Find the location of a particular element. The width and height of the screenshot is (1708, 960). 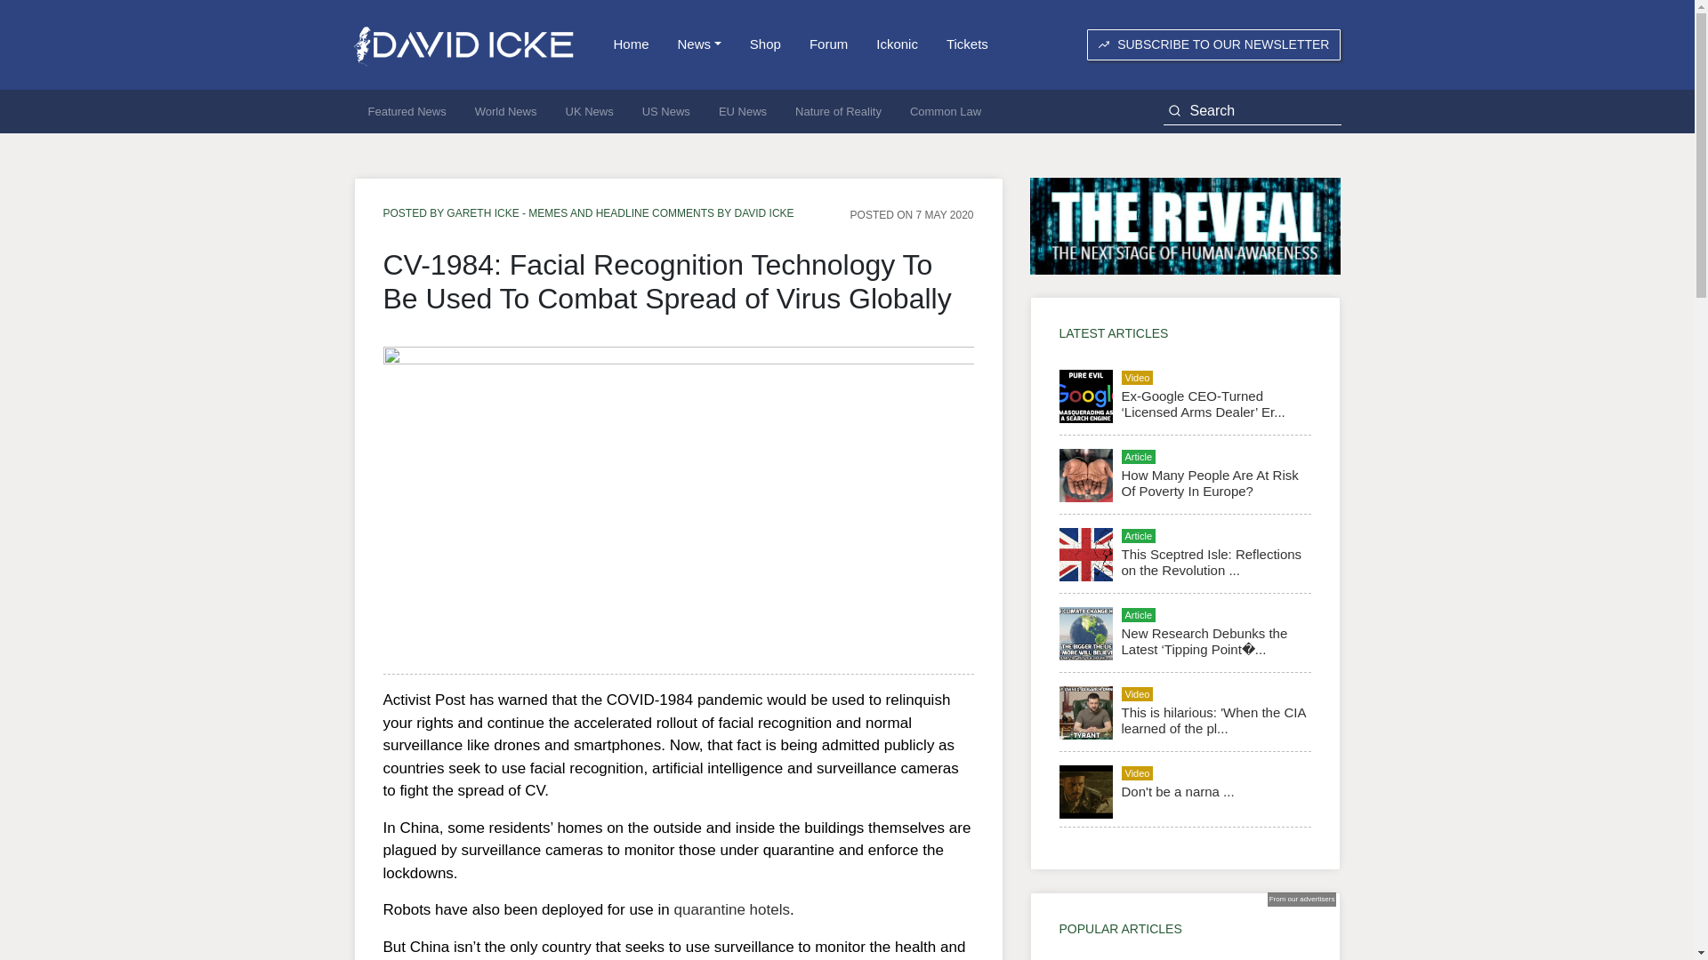

World News is located at coordinates (506, 112).